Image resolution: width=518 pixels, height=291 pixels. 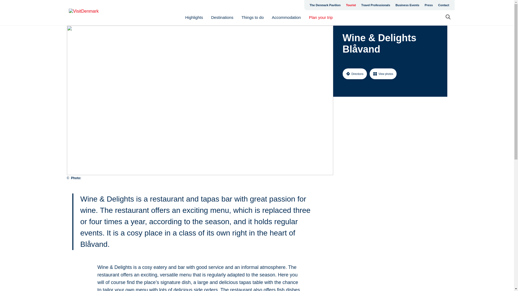 I want to click on The Denmark Pavilion, so click(x=325, y=5).